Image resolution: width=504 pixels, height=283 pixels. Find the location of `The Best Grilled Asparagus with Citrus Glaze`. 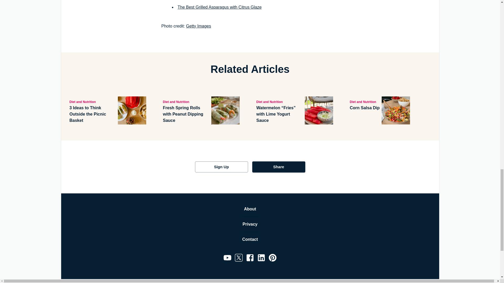

The Best Grilled Asparagus with Citrus Glaze is located at coordinates (219, 7).